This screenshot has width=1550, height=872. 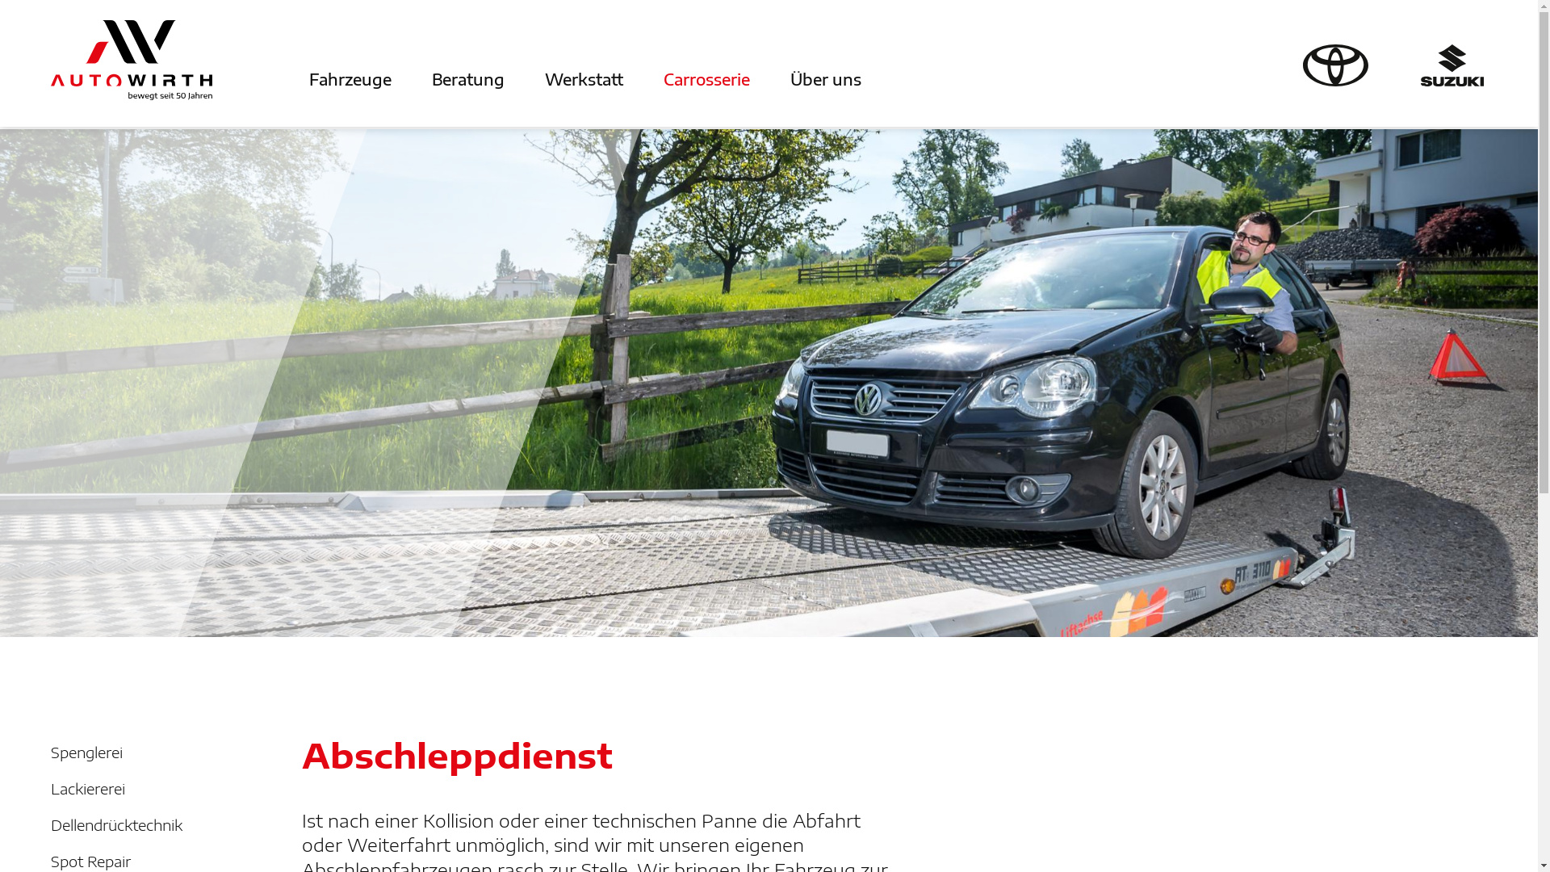 I want to click on Werkstatt, so click(x=604, y=79).